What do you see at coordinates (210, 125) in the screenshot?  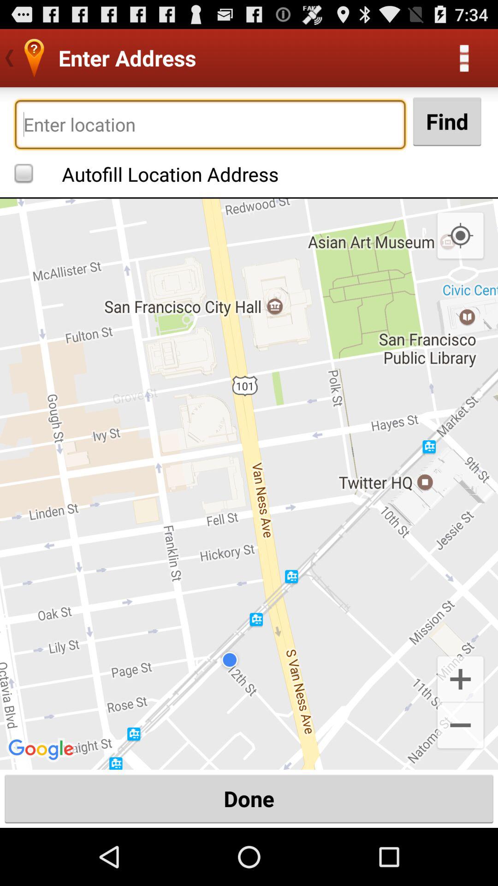 I see `search location` at bounding box center [210, 125].